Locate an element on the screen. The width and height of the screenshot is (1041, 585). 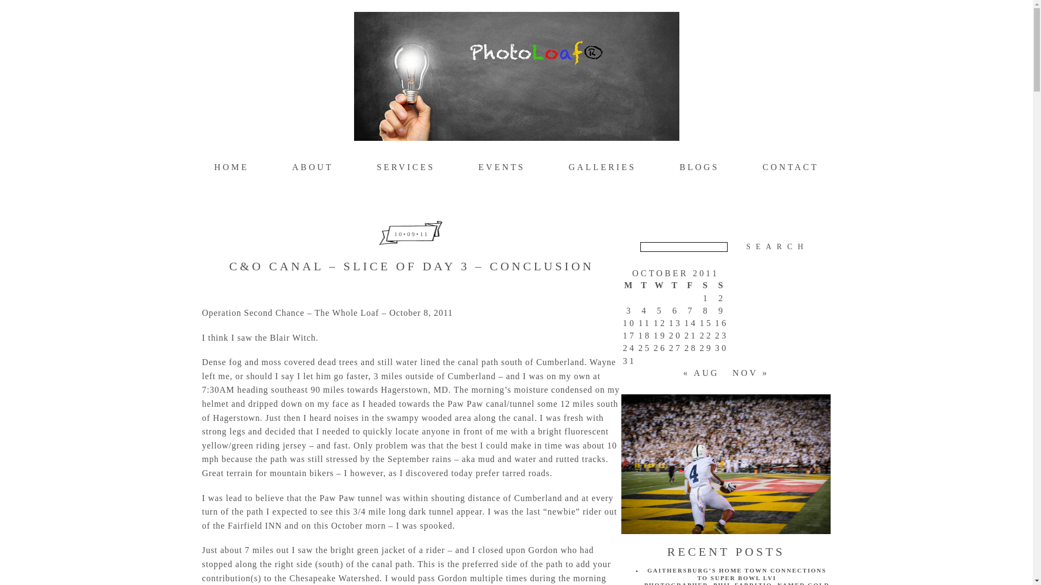
CONTACT is located at coordinates (790, 167).